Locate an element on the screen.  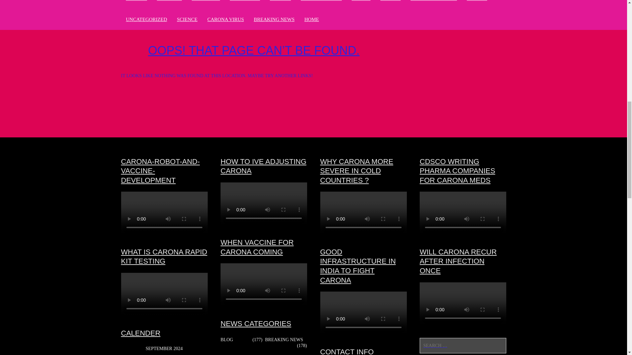
HOME is located at coordinates (312, 19).